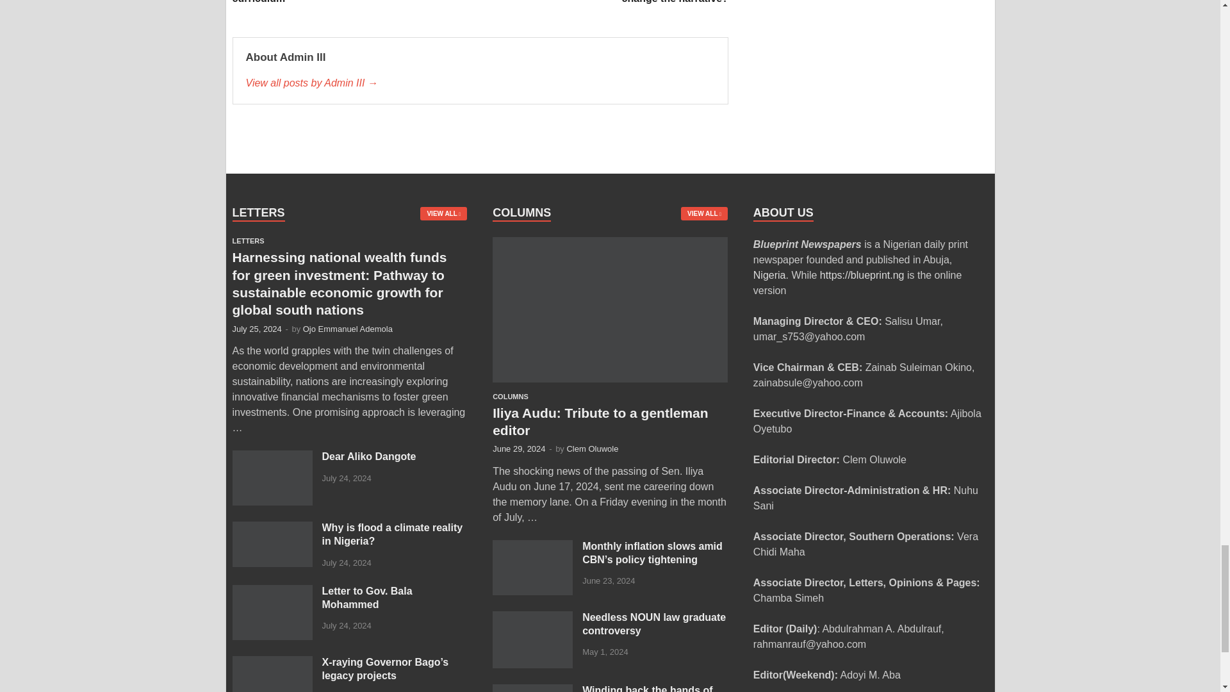  What do you see at coordinates (480, 83) in the screenshot?
I see `Admin III` at bounding box center [480, 83].